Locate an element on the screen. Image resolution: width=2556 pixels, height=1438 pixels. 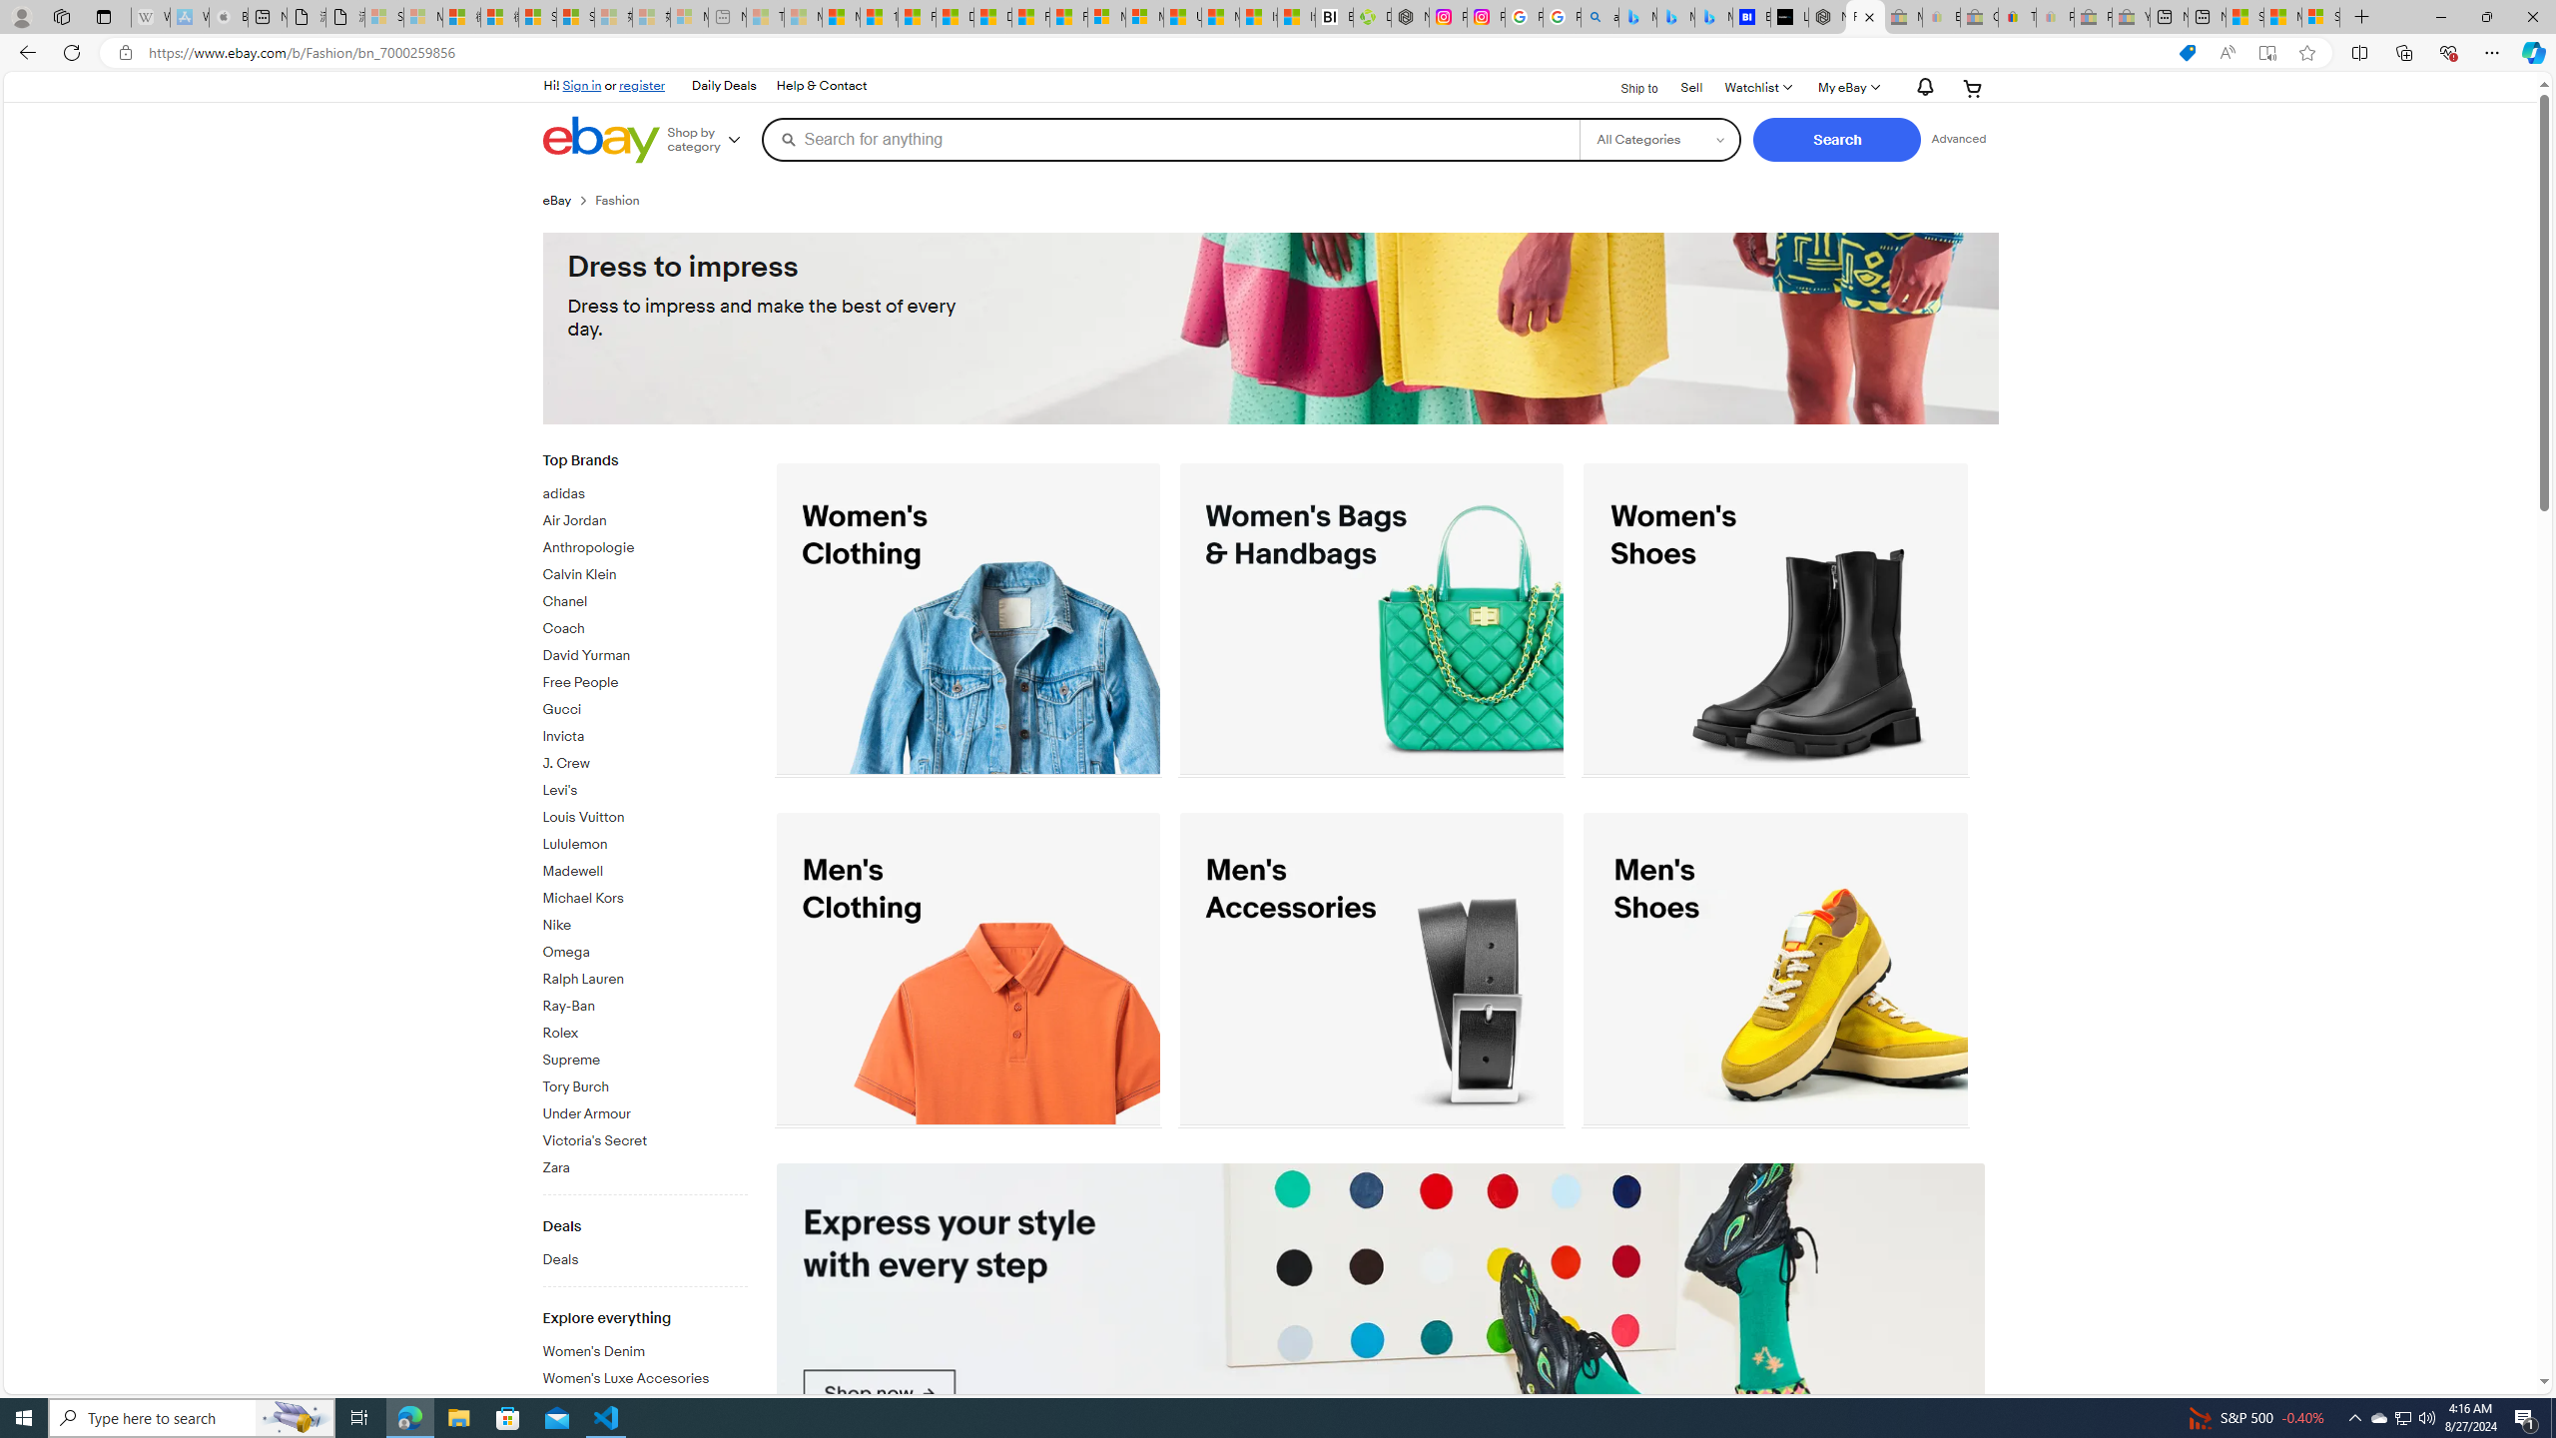
Ray-Ban is located at coordinates (645, 1003).